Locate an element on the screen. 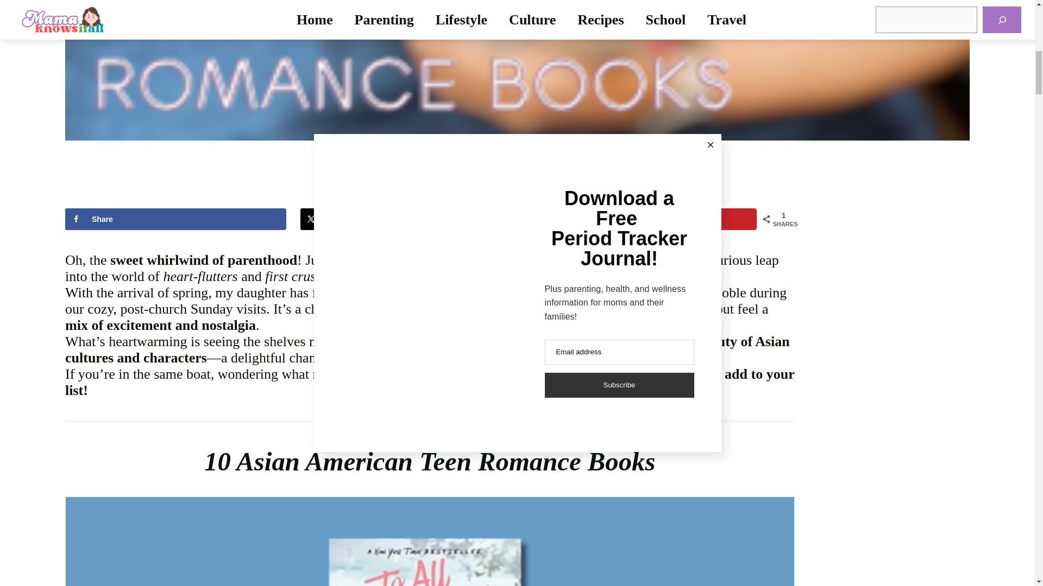 Image resolution: width=1043 pixels, height=586 pixels. Share on Facebook is located at coordinates (175, 219).